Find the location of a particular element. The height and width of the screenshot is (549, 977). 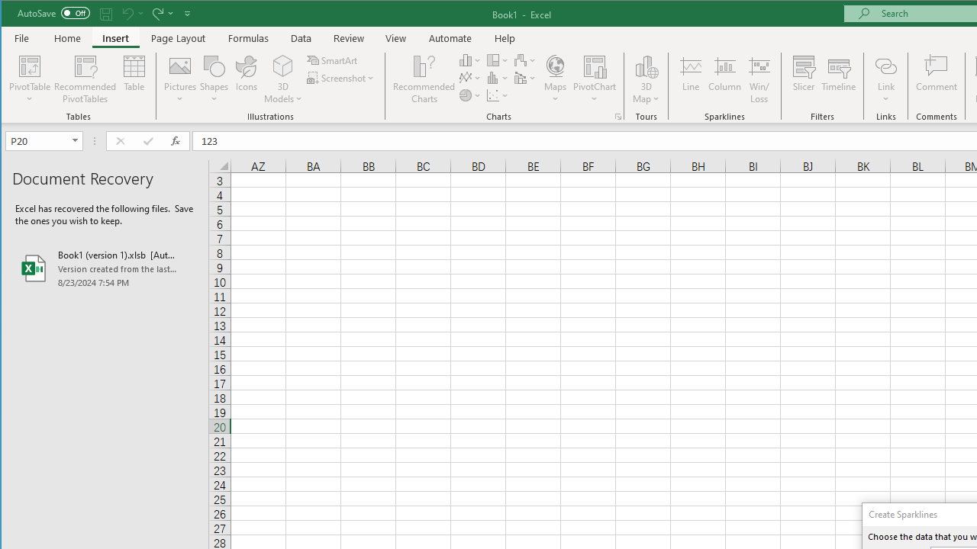

Win/Loss is located at coordinates (759, 79).